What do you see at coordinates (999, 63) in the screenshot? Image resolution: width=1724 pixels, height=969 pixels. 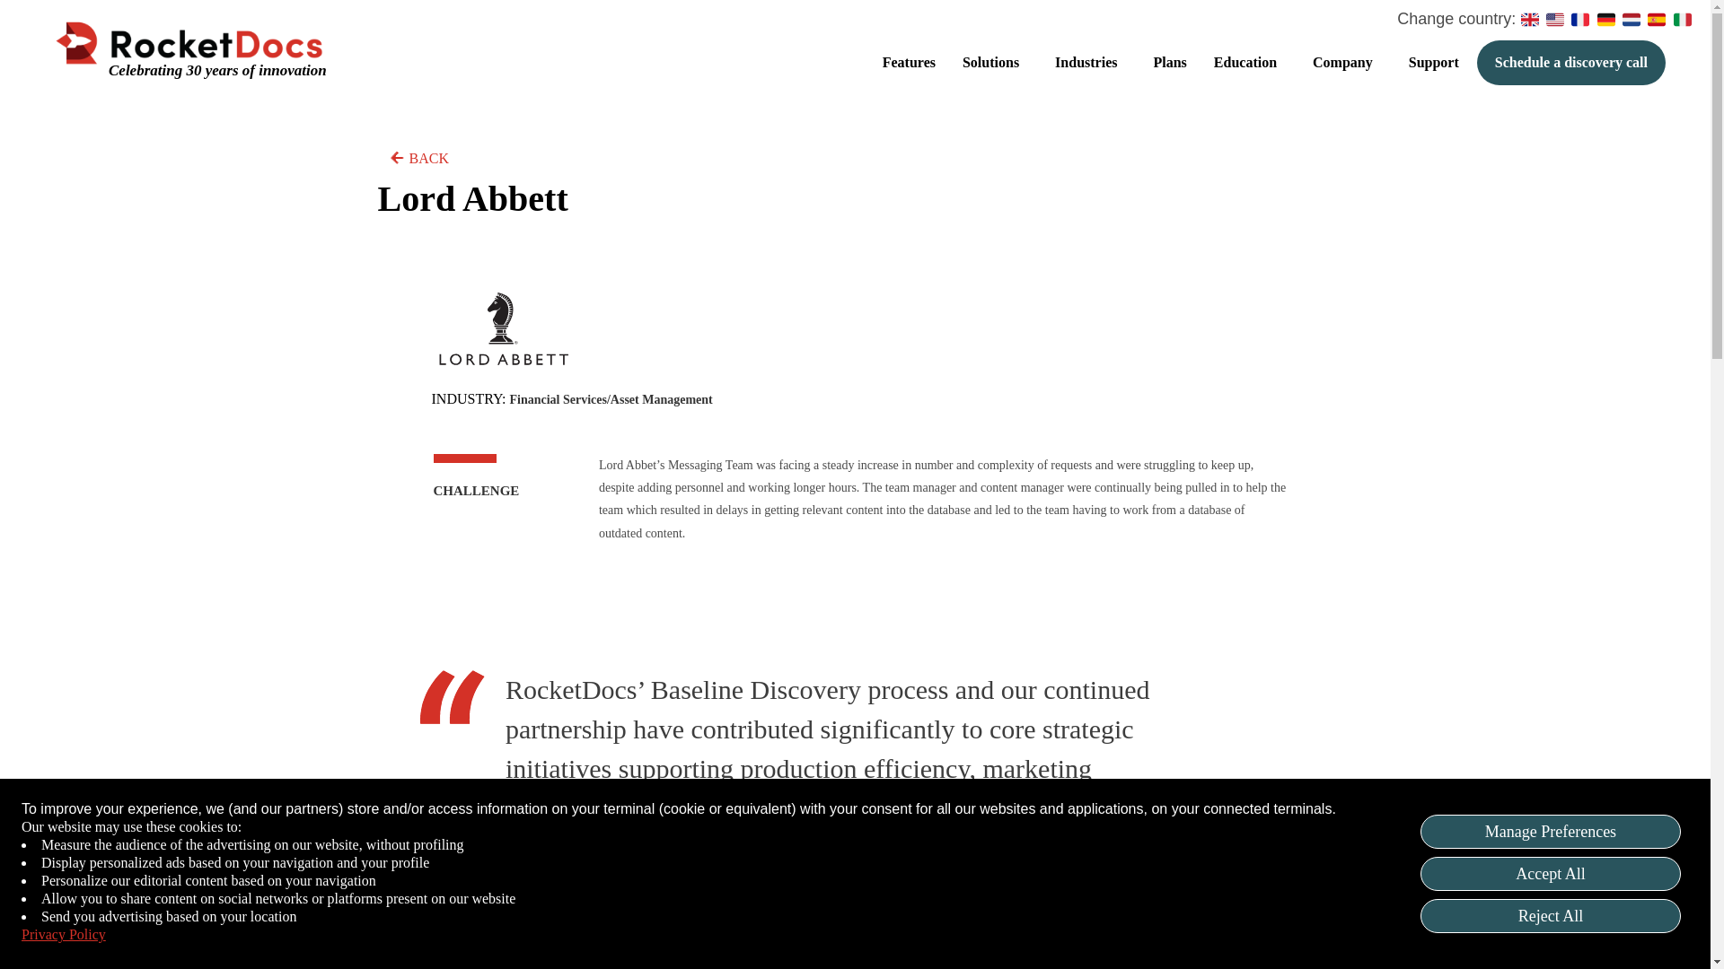 I see `Solutions` at bounding box center [999, 63].